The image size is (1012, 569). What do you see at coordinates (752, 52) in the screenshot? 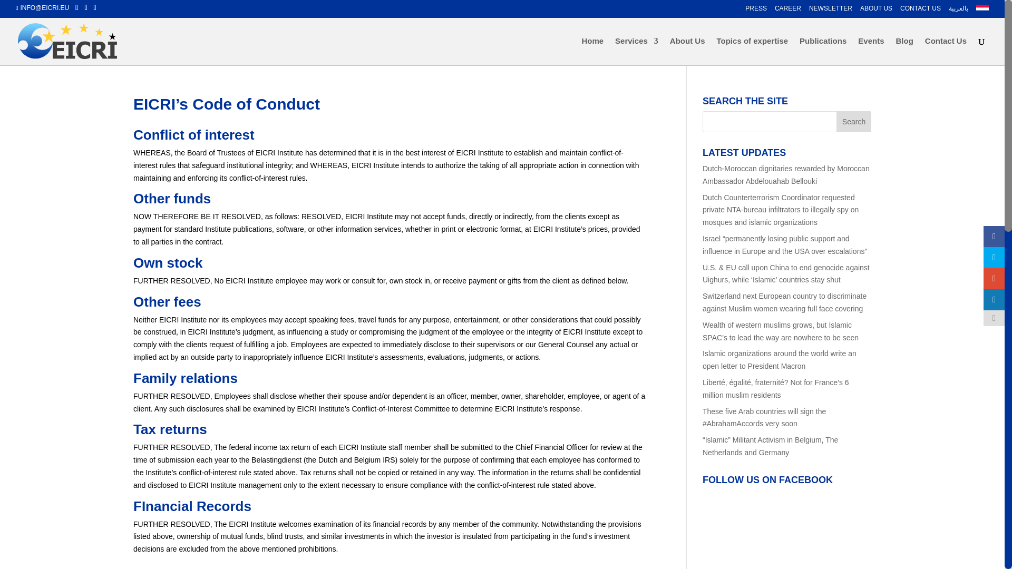
I see `Topics of expertise` at bounding box center [752, 52].